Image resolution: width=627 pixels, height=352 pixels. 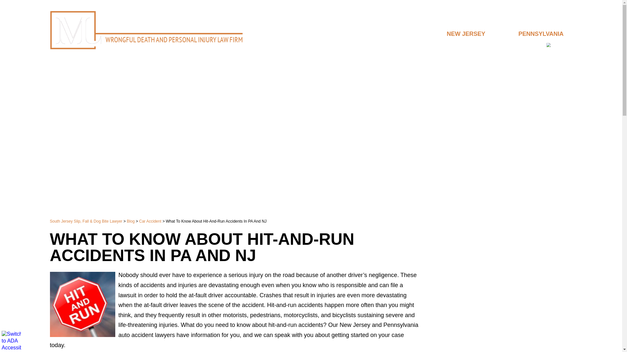 I want to click on 609-277-3166, so click(x=460, y=21).